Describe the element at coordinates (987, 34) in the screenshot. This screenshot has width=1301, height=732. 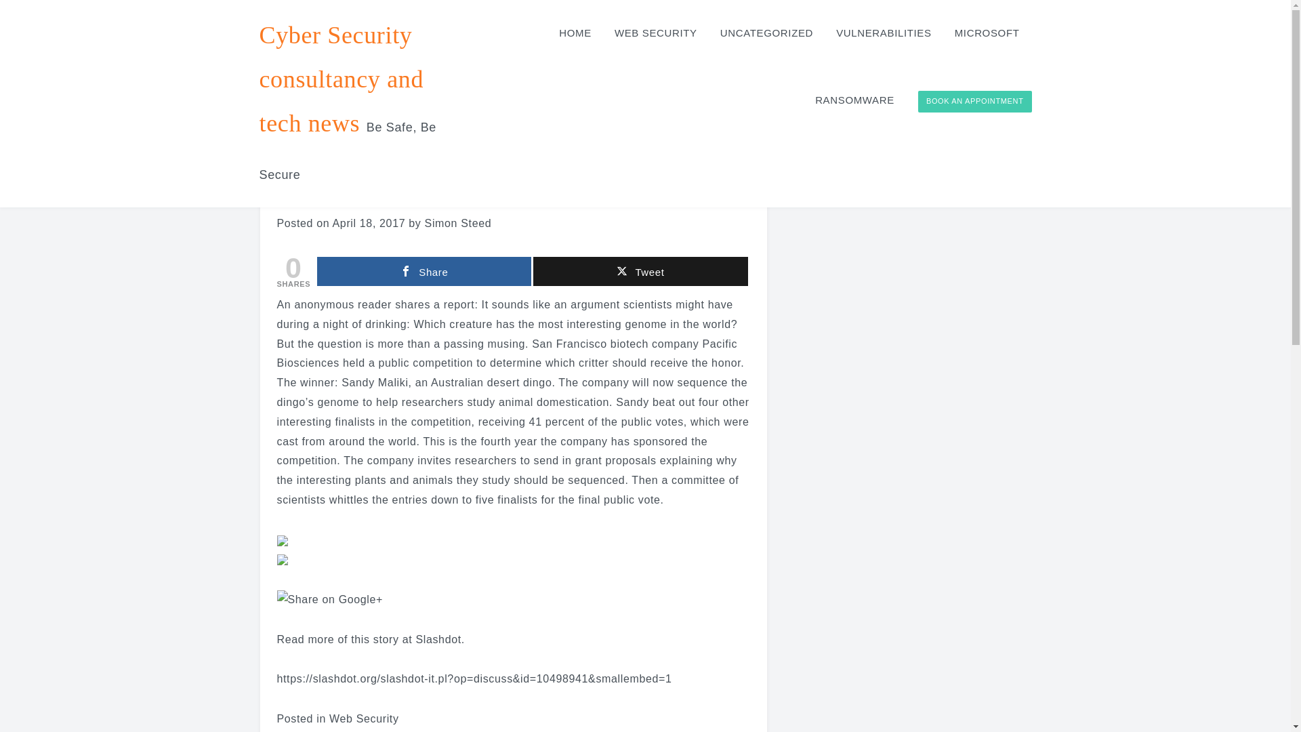
I see `MICROSOFT` at that location.